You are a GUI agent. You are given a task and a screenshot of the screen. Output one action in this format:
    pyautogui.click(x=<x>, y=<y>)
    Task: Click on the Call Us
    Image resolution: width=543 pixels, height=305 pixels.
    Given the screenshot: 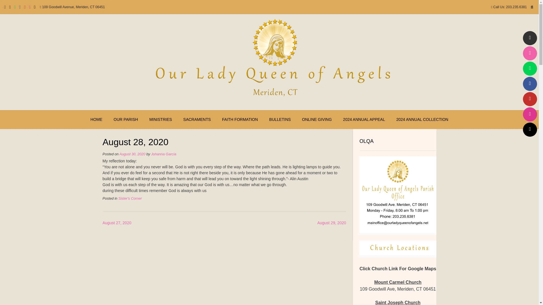 What is the action you would take?
    pyautogui.click(x=530, y=53)
    